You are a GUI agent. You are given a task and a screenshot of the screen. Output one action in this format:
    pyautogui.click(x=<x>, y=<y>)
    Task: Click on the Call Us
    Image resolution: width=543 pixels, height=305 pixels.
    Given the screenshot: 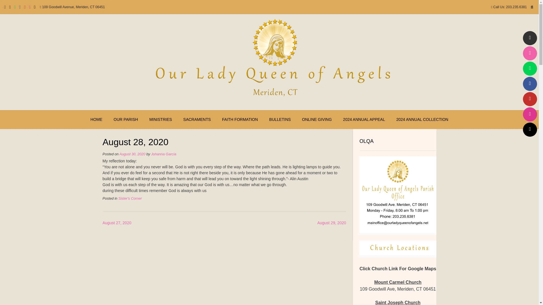 What is the action you would take?
    pyautogui.click(x=530, y=53)
    